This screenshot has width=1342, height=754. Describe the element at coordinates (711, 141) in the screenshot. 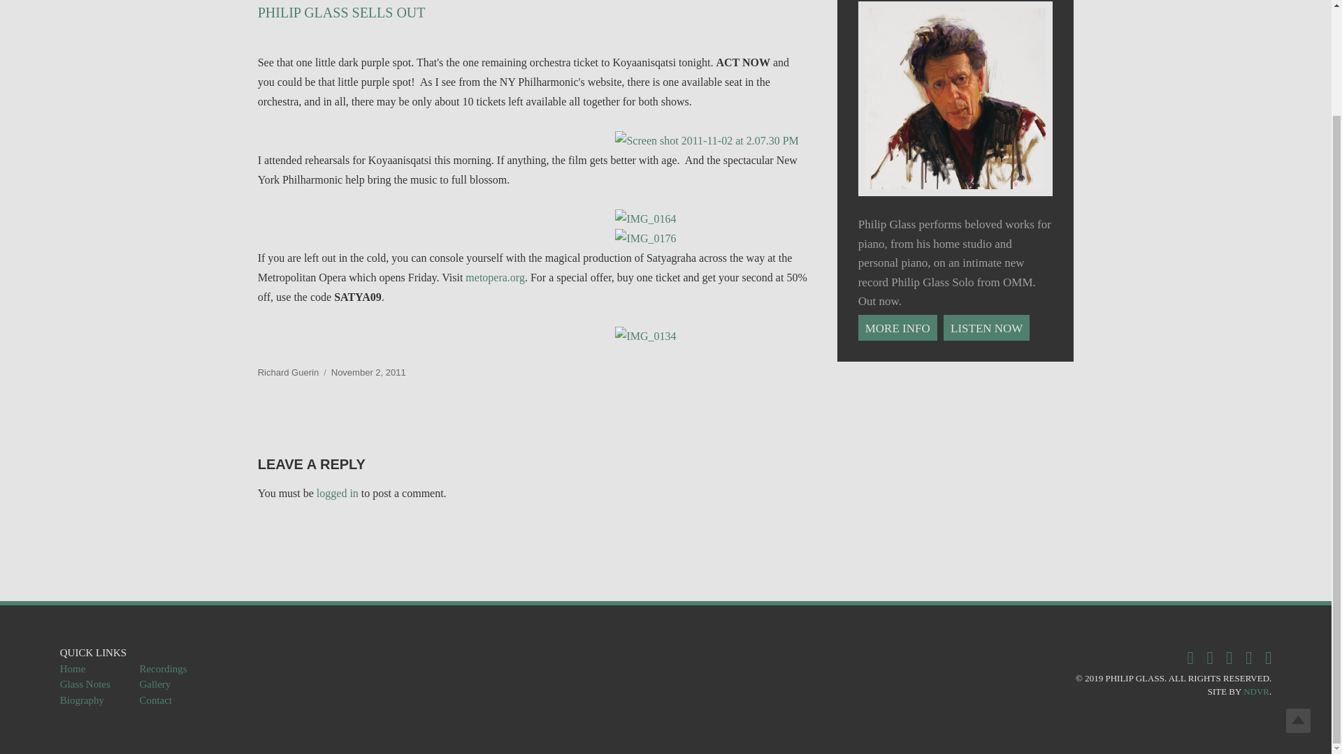

I see `Screen shot 2011-11-02 at 2.07.30 PM` at that location.